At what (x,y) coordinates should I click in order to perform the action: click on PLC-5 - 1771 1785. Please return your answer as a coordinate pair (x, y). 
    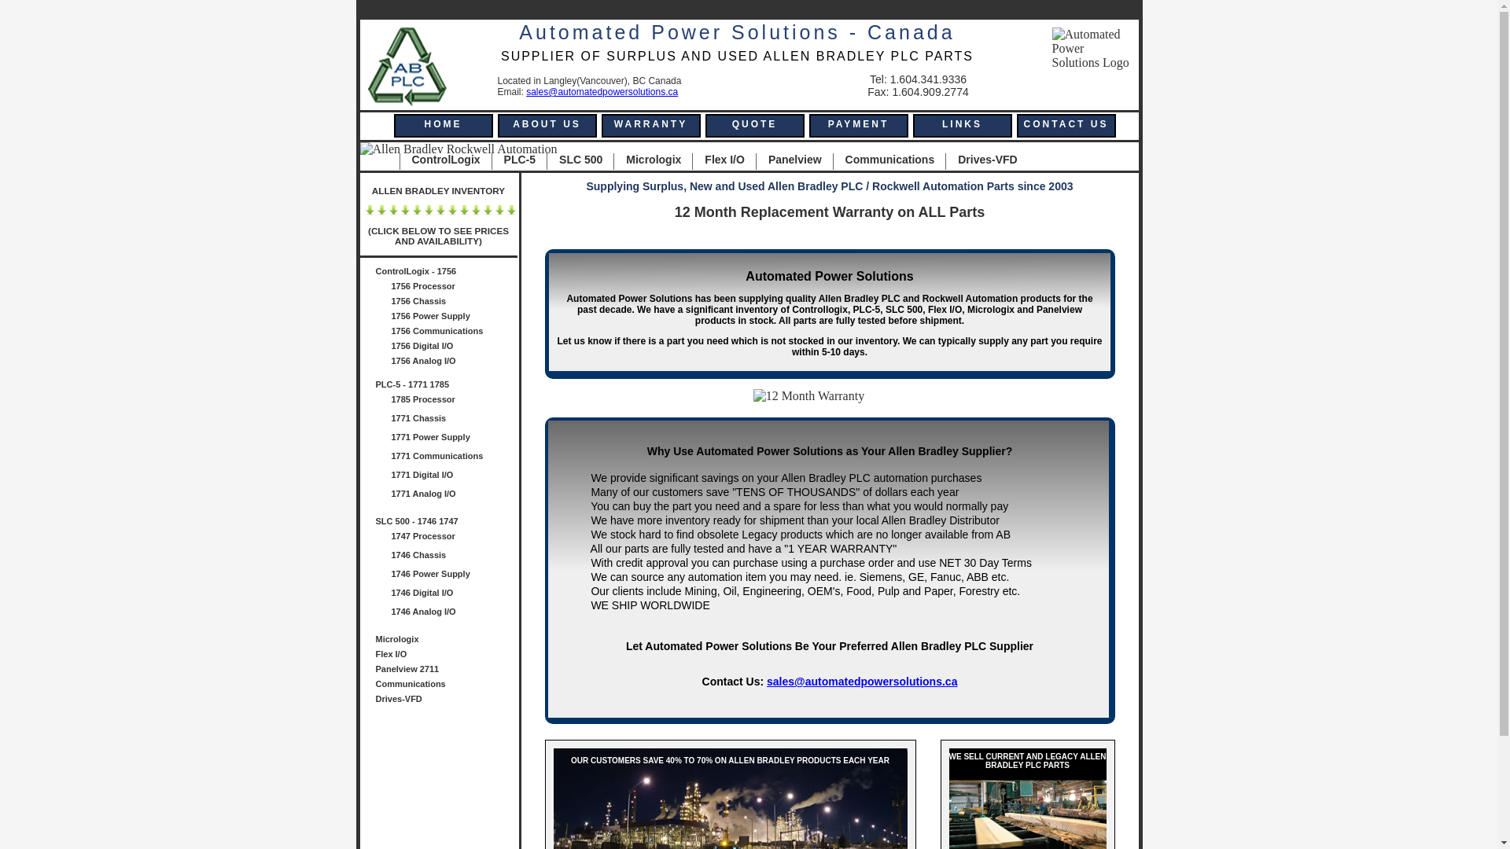
    Looking at the image, I should click on (447, 387).